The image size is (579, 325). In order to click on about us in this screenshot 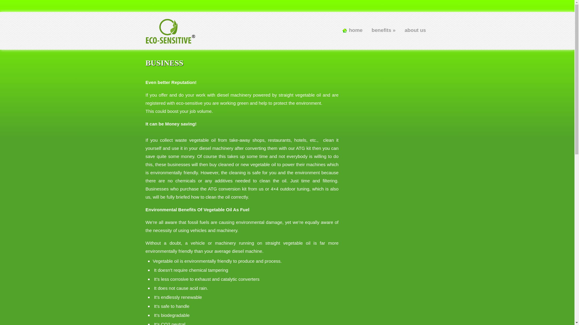, I will do `click(414, 30)`.